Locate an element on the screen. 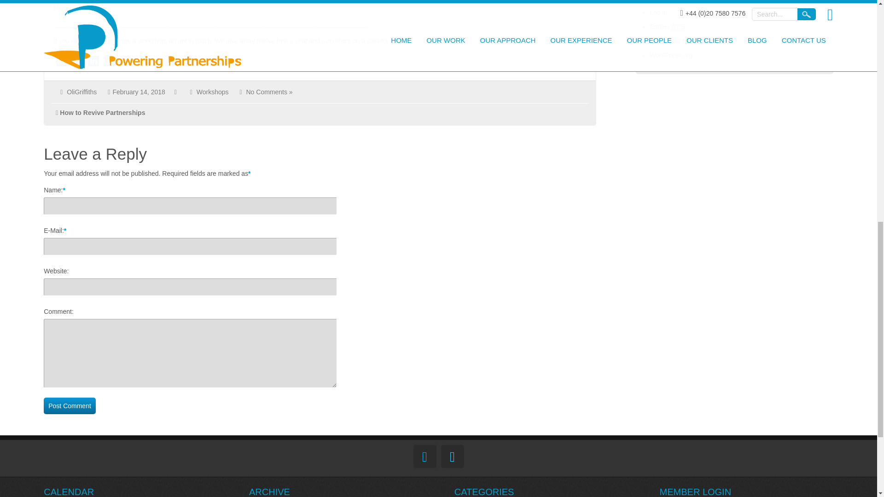 This screenshot has width=884, height=497. Entries RSS is located at coordinates (667, 27).